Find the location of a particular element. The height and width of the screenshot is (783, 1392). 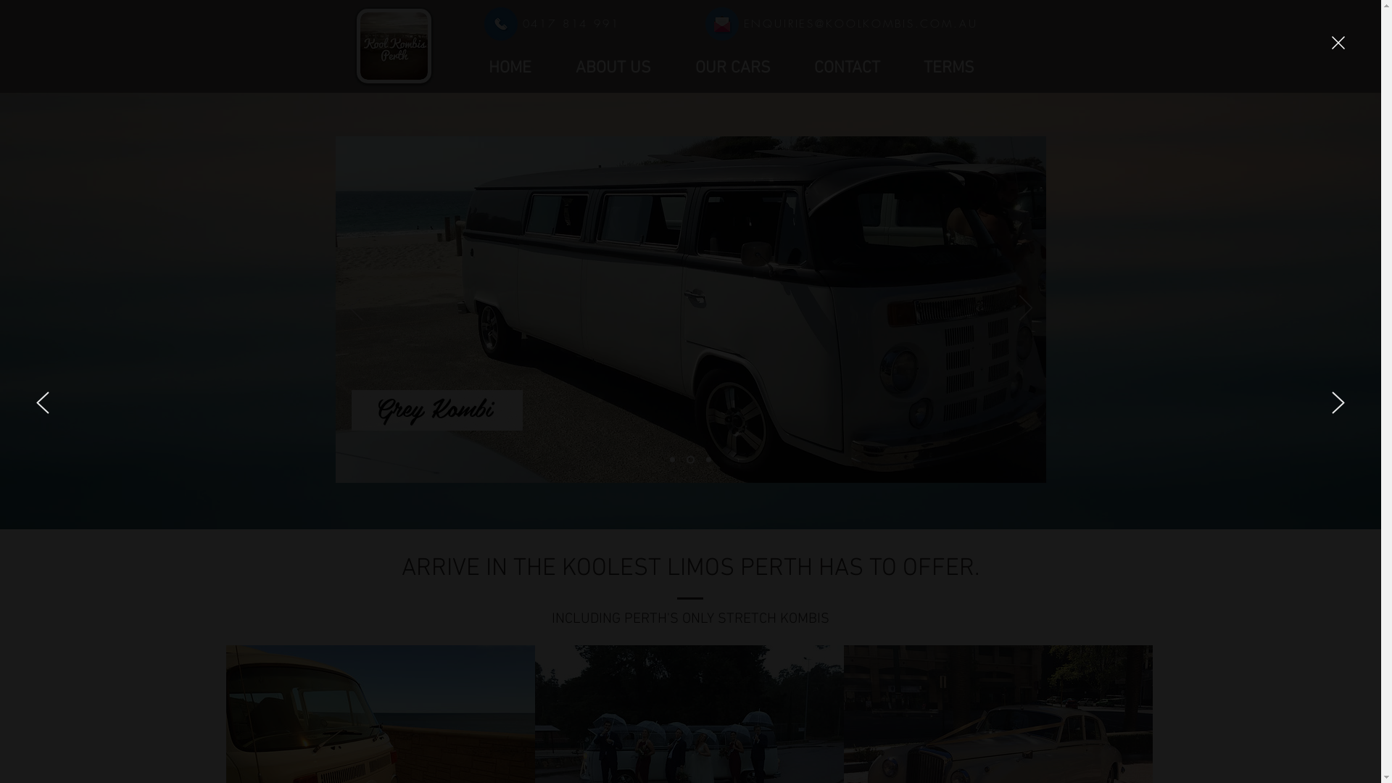

0417 814 991 is located at coordinates (571, 24).